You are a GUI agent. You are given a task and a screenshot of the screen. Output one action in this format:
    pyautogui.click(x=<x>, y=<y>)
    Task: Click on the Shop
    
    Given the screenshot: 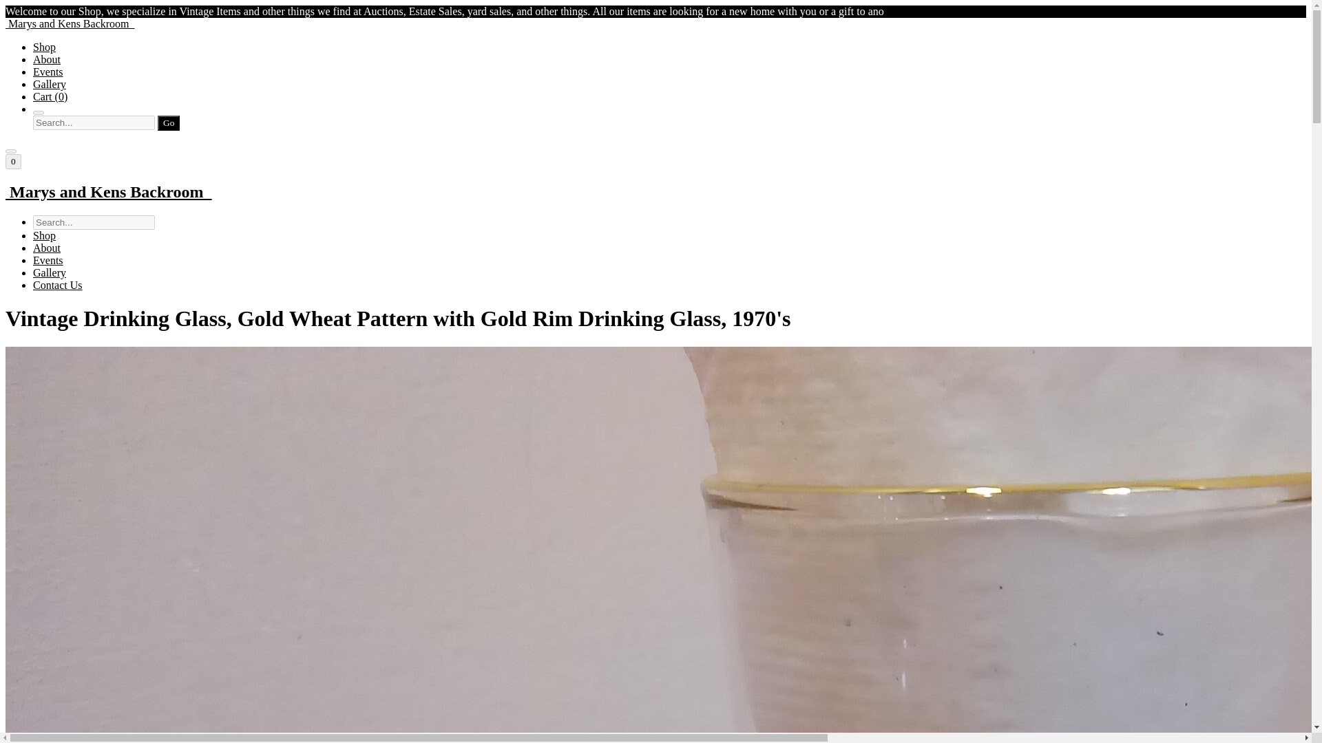 What is the action you would take?
    pyautogui.click(x=44, y=47)
    